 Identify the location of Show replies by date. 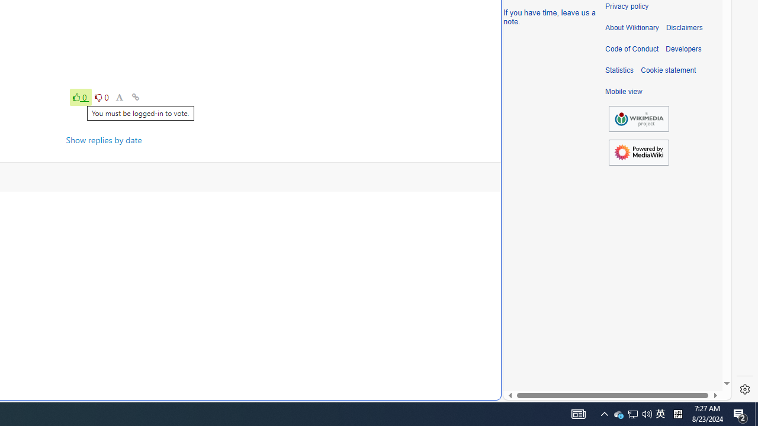
(104, 140).